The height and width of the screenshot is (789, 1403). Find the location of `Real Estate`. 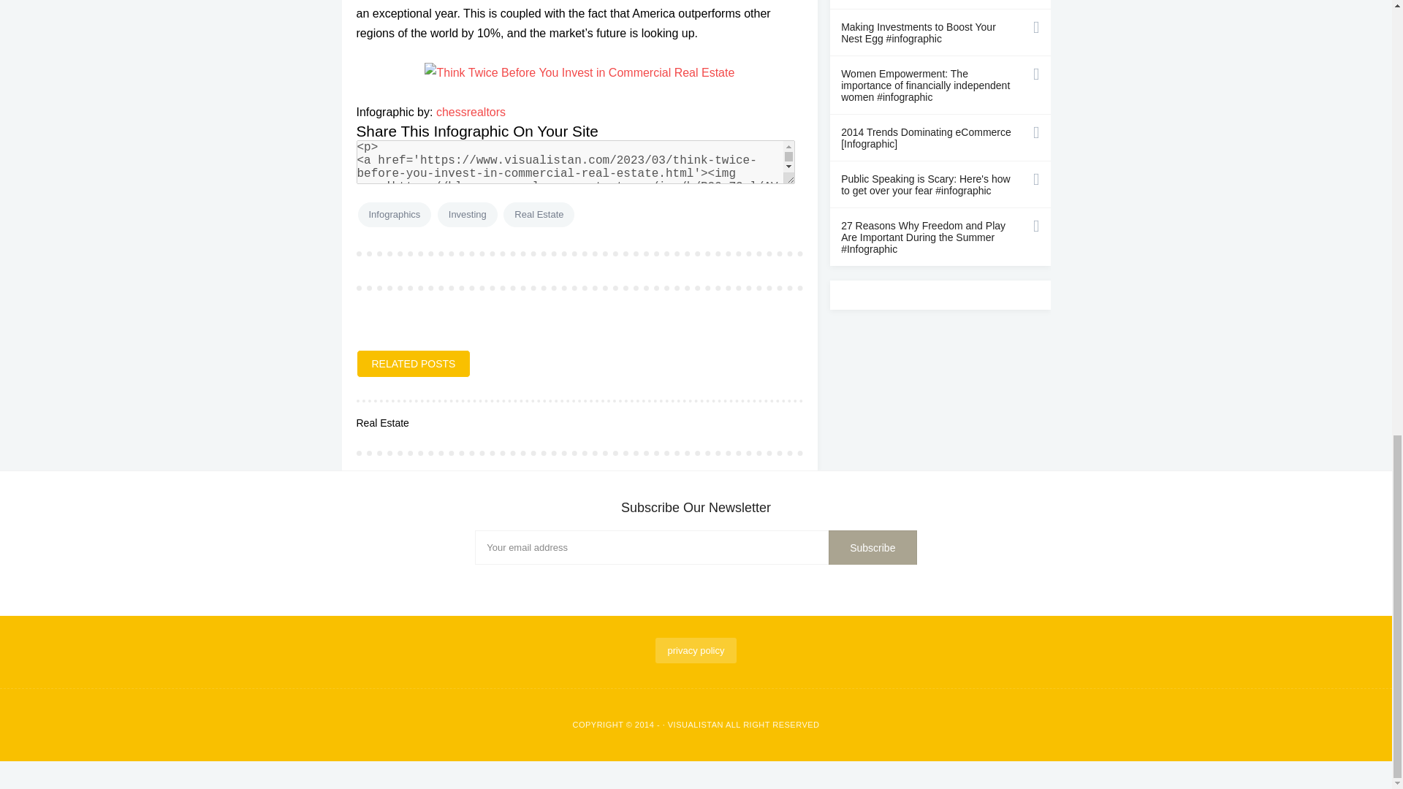

Real Estate is located at coordinates (539, 215).